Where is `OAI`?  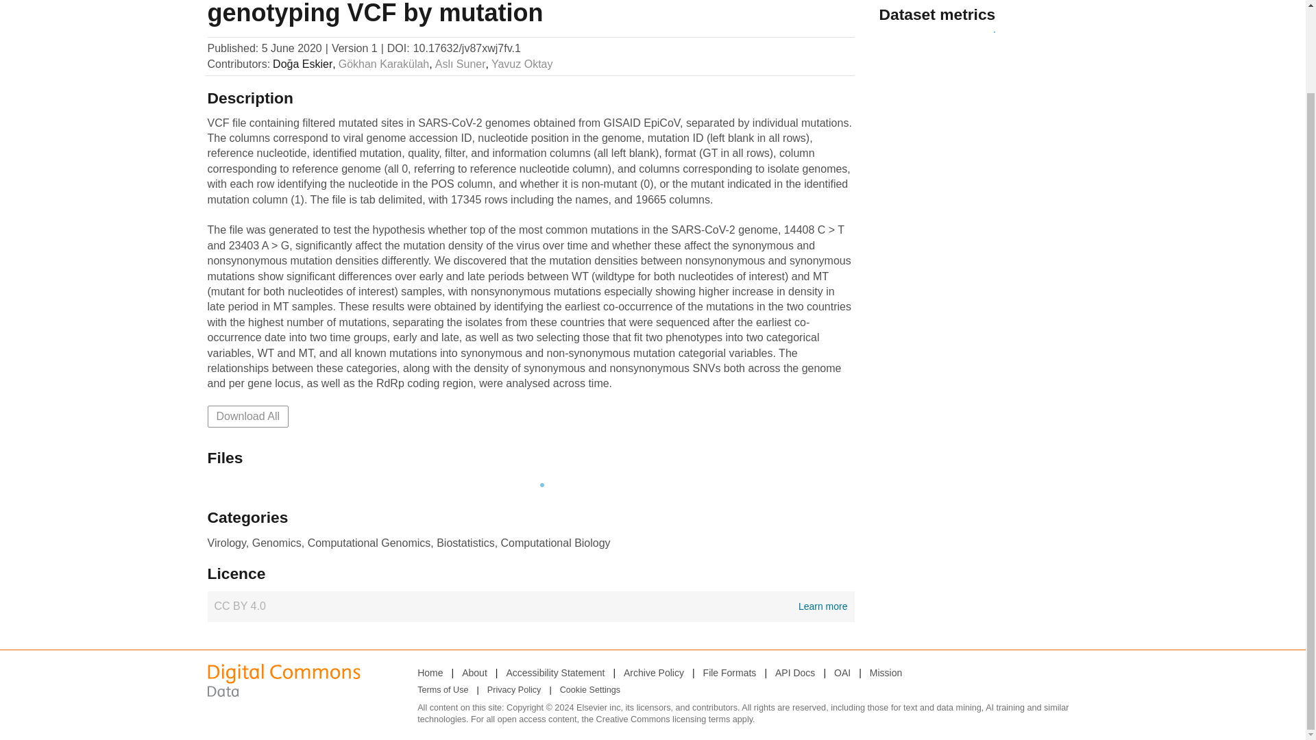
OAI is located at coordinates (842, 672).